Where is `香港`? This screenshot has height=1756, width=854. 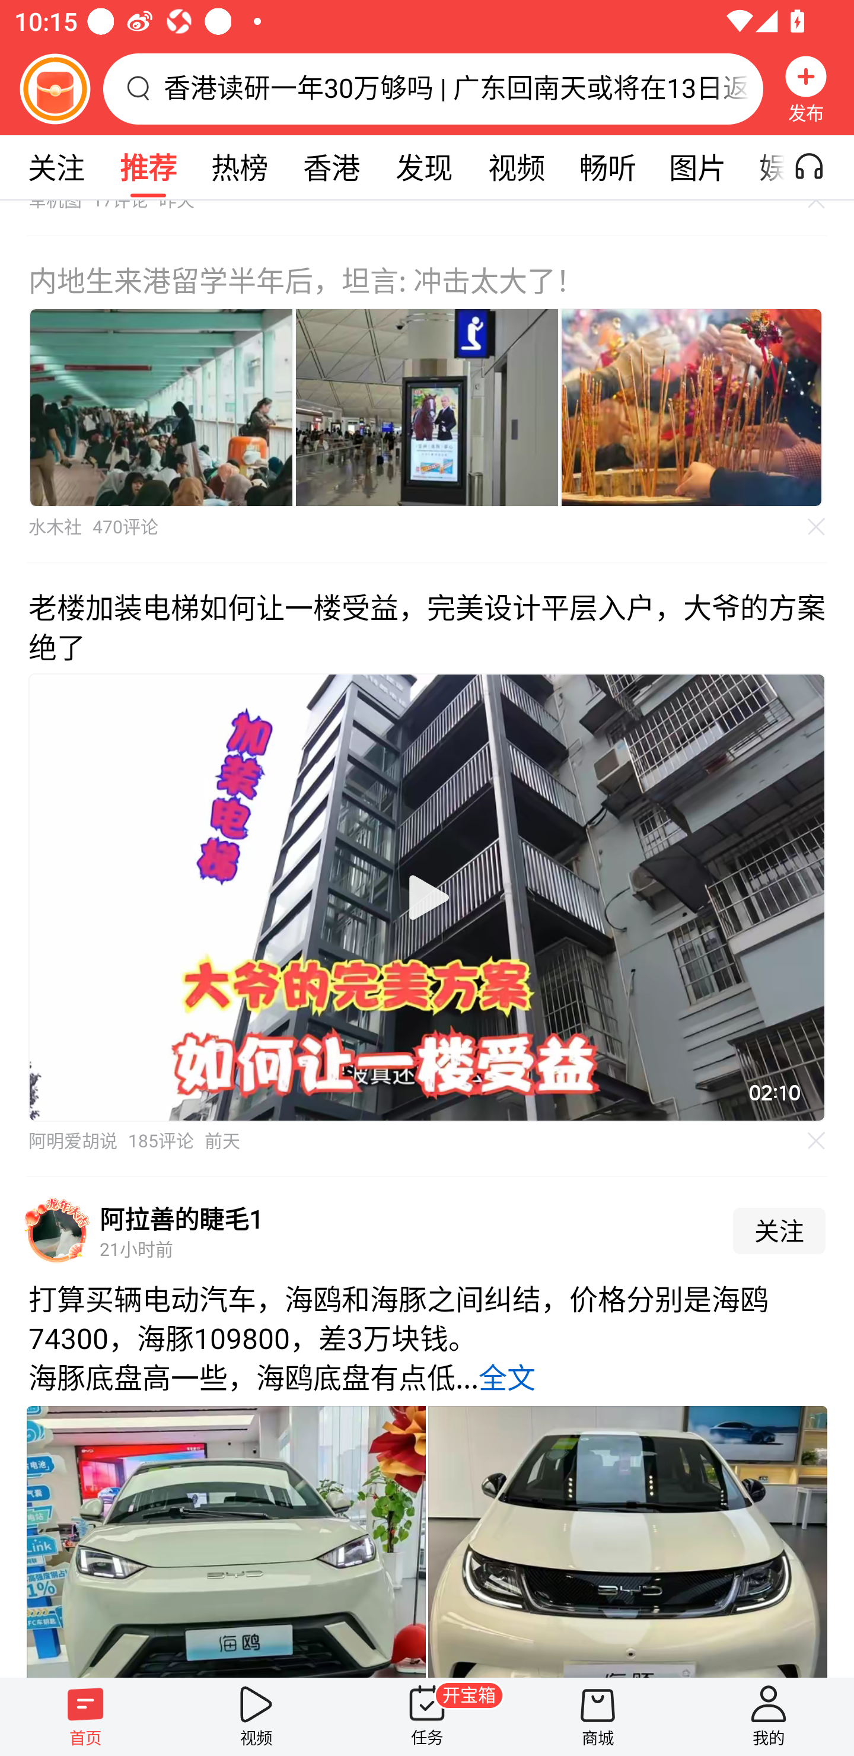 香港 is located at coordinates (331, 167).